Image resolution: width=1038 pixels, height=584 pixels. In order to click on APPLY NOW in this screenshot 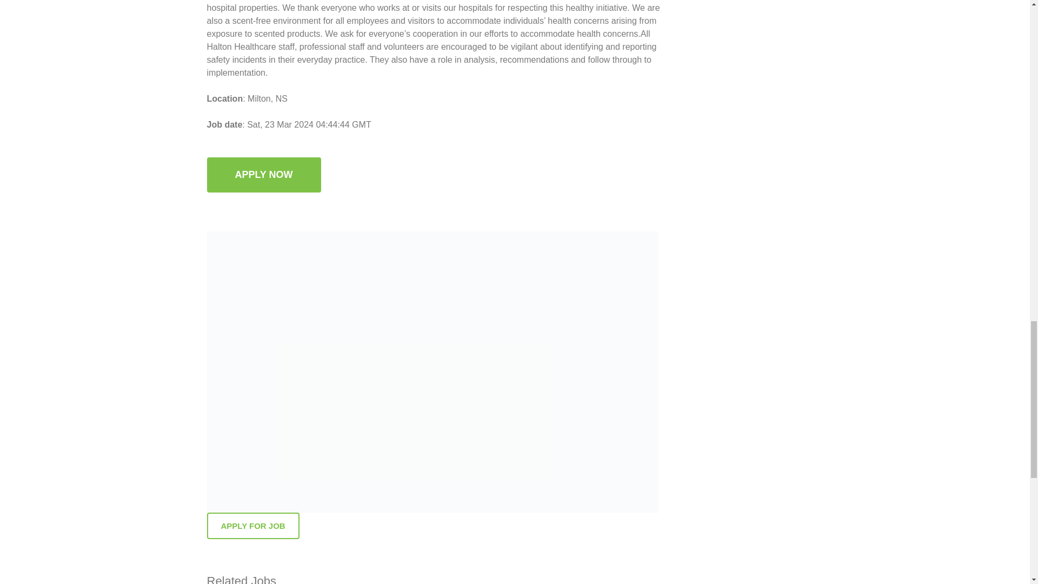, I will do `click(264, 175)`.